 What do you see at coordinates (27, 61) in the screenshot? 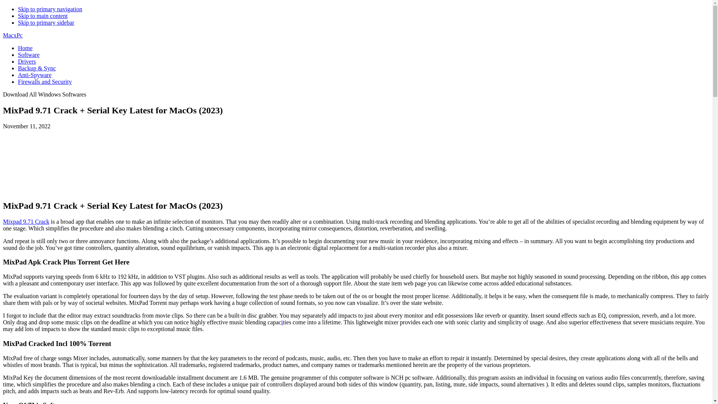
I see `Drivers` at bounding box center [27, 61].